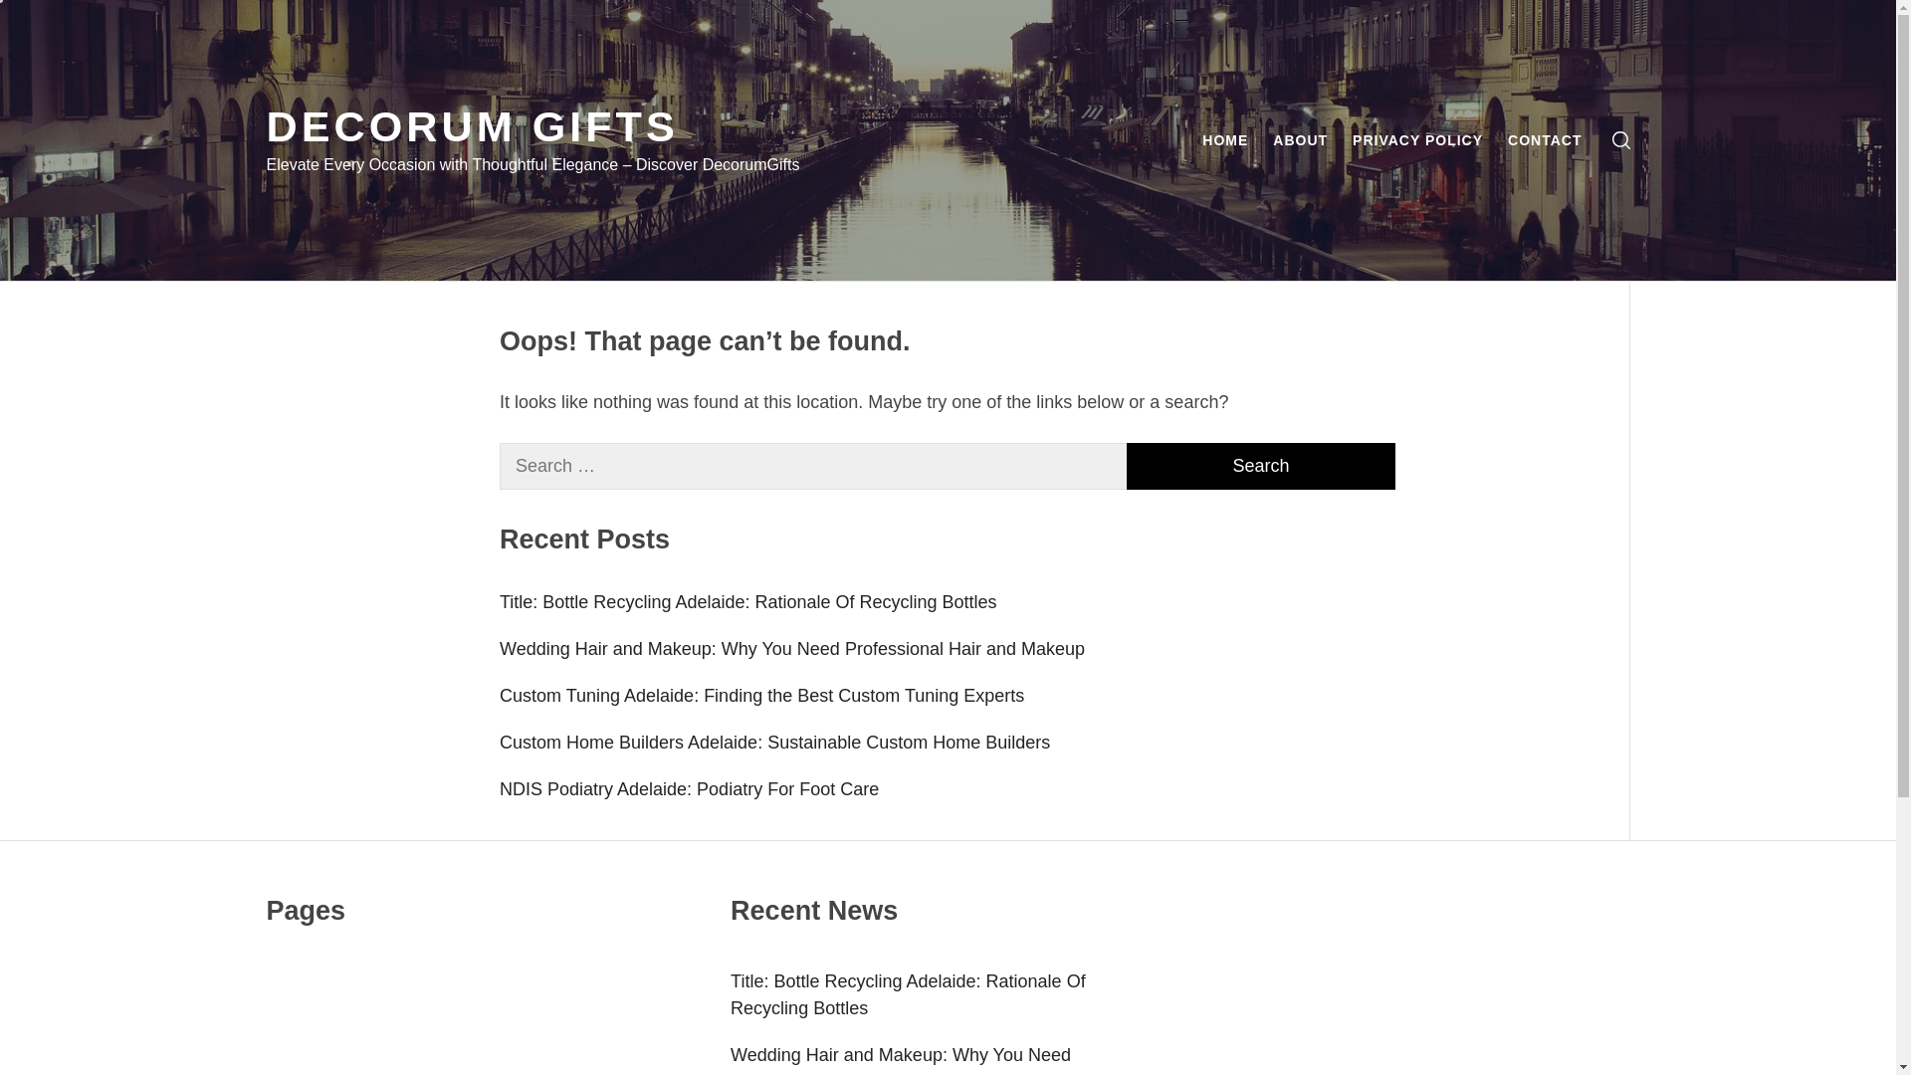 The height and width of the screenshot is (1075, 1911). What do you see at coordinates (1047, 537) in the screenshot?
I see `Search` at bounding box center [1047, 537].